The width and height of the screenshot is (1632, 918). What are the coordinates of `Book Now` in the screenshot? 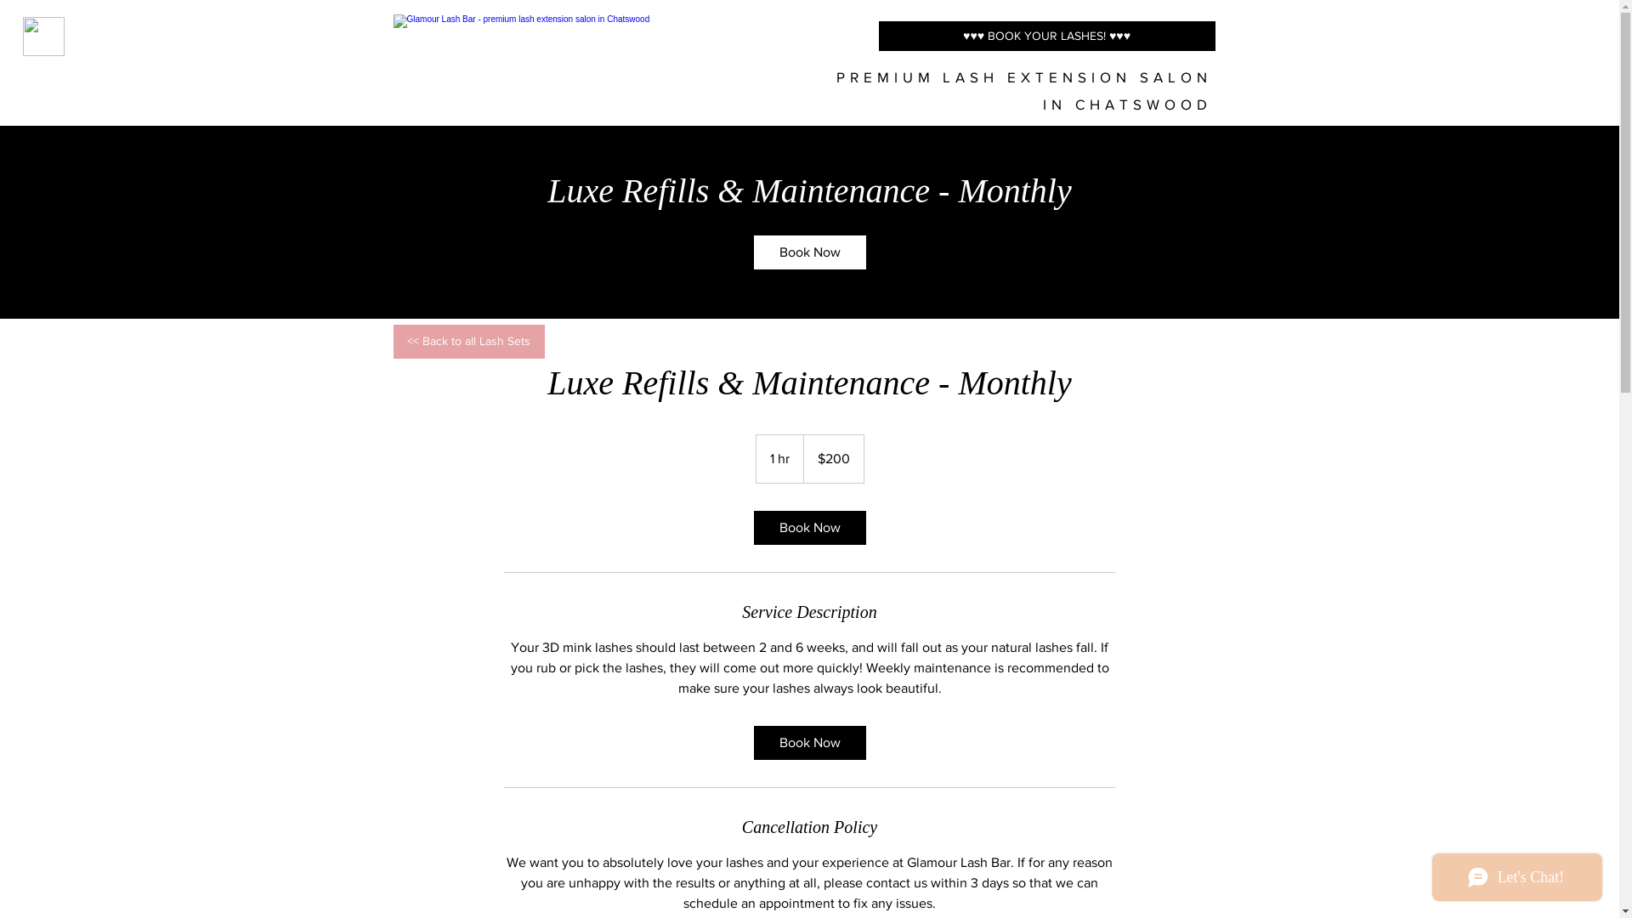 It's located at (809, 743).